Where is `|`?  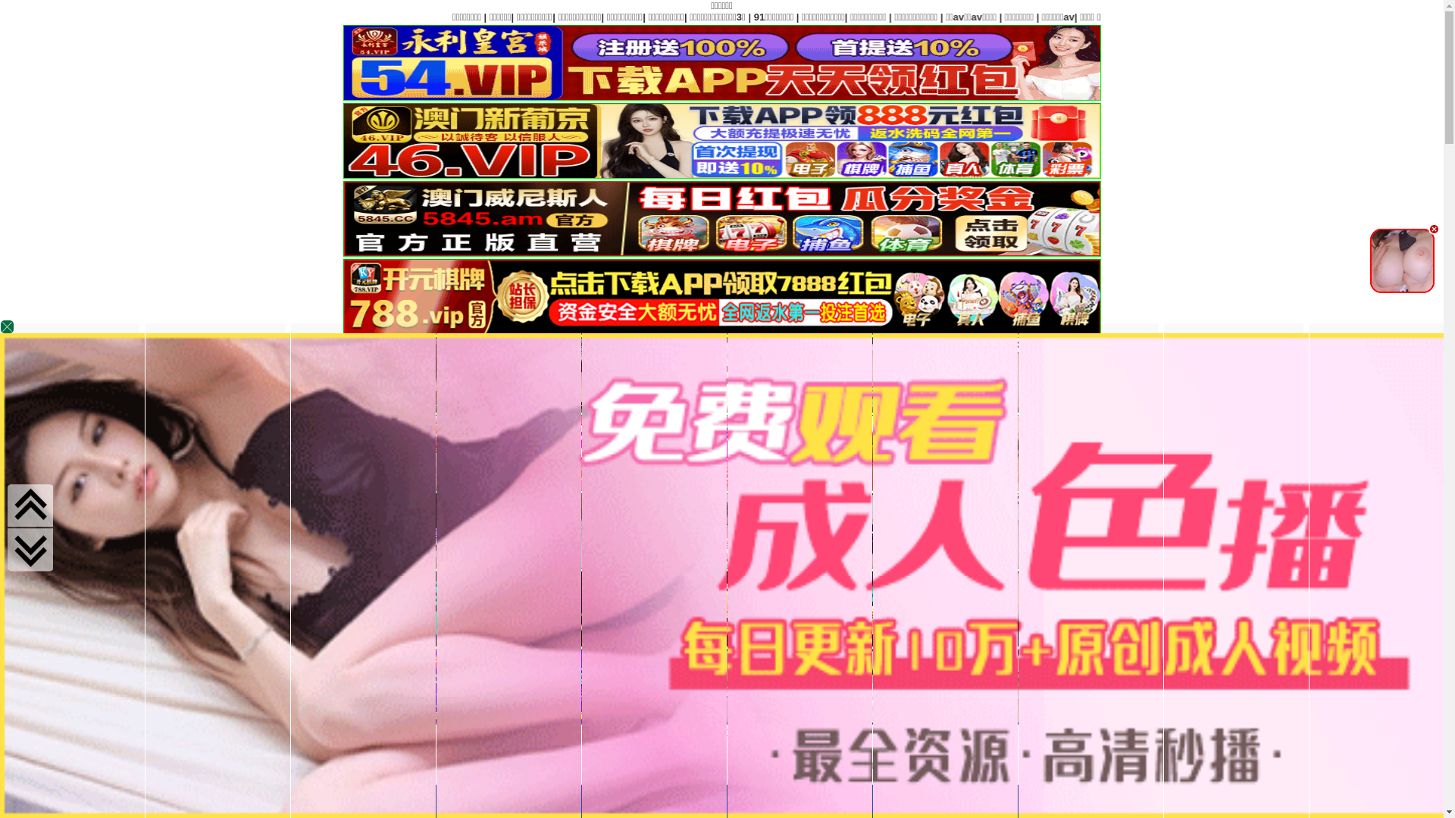
| is located at coordinates (798, 17).